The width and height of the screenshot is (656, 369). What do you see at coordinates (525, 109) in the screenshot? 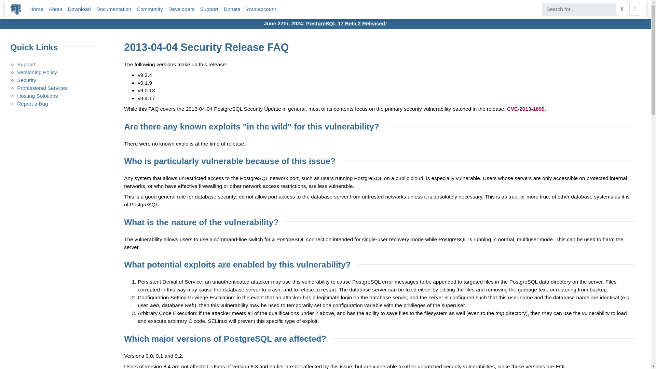
I see `CVE-2013-1899` at bounding box center [525, 109].